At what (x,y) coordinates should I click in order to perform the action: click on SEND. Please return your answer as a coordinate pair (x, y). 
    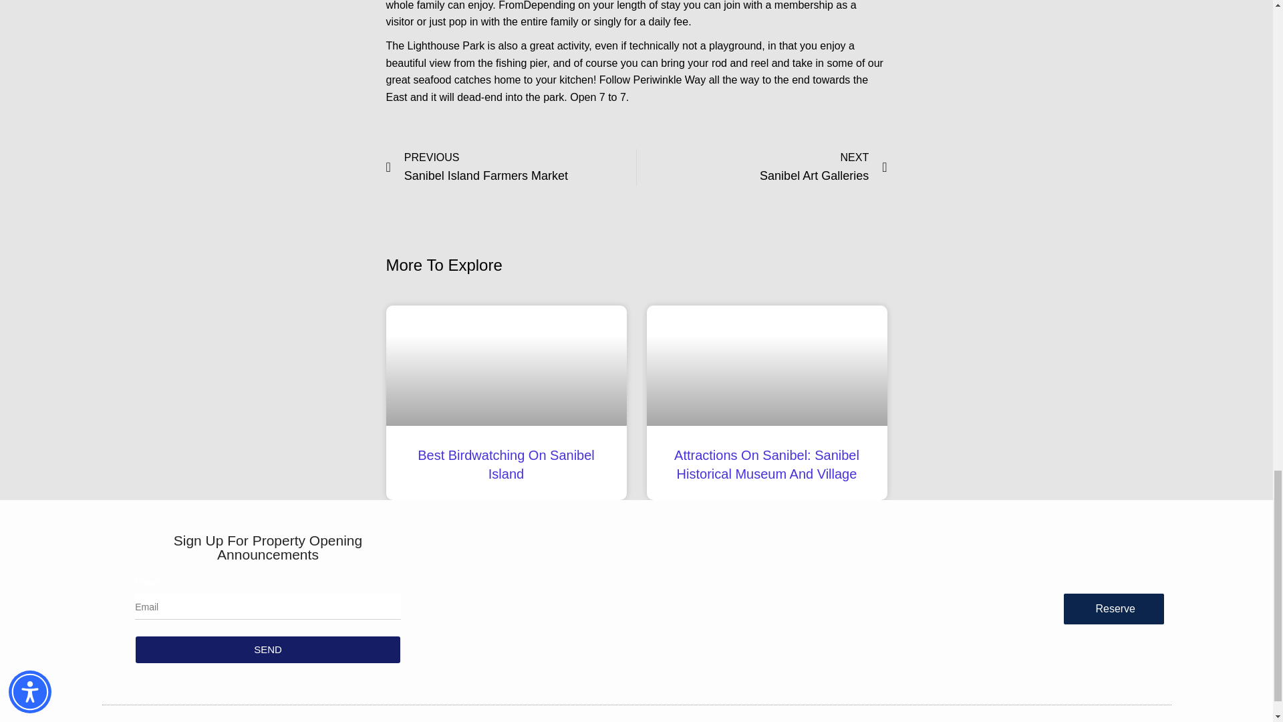
    Looking at the image, I should click on (762, 167).